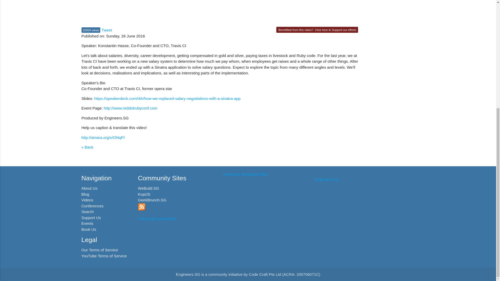  Describe the element at coordinates (87, 200) in the screenshot. I see `Videos` at that location.